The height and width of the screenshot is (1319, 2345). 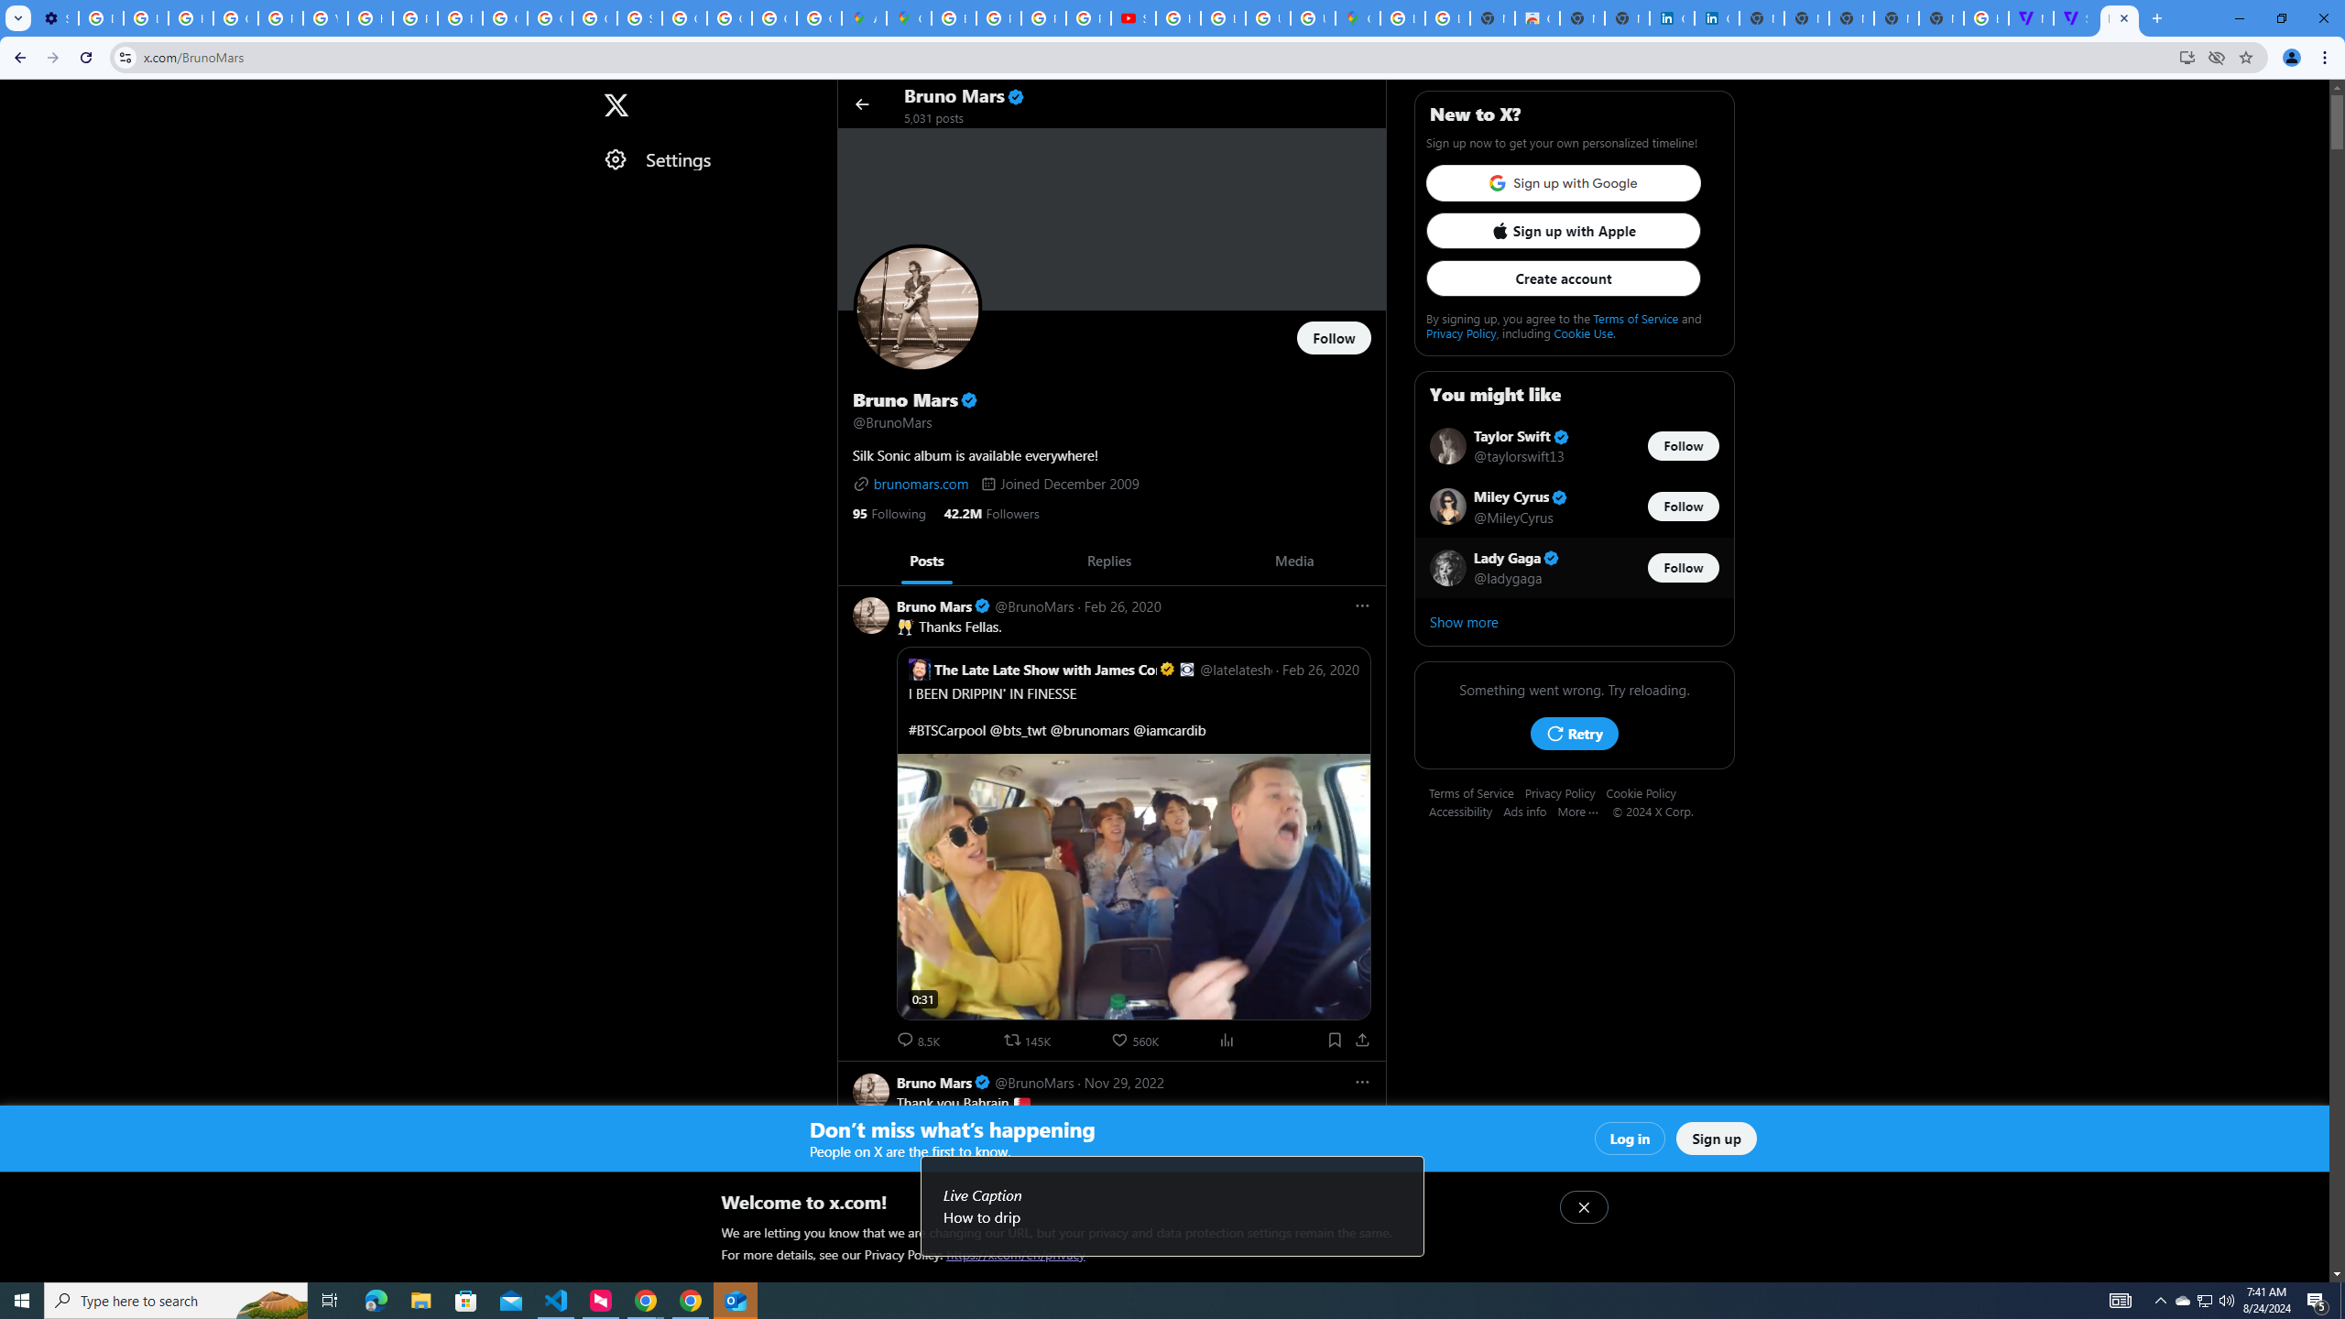 What do you see at coordinates (1565, 792) in the screenshot?
I see `Privacy Policy` at bounding box center [1565, 792].